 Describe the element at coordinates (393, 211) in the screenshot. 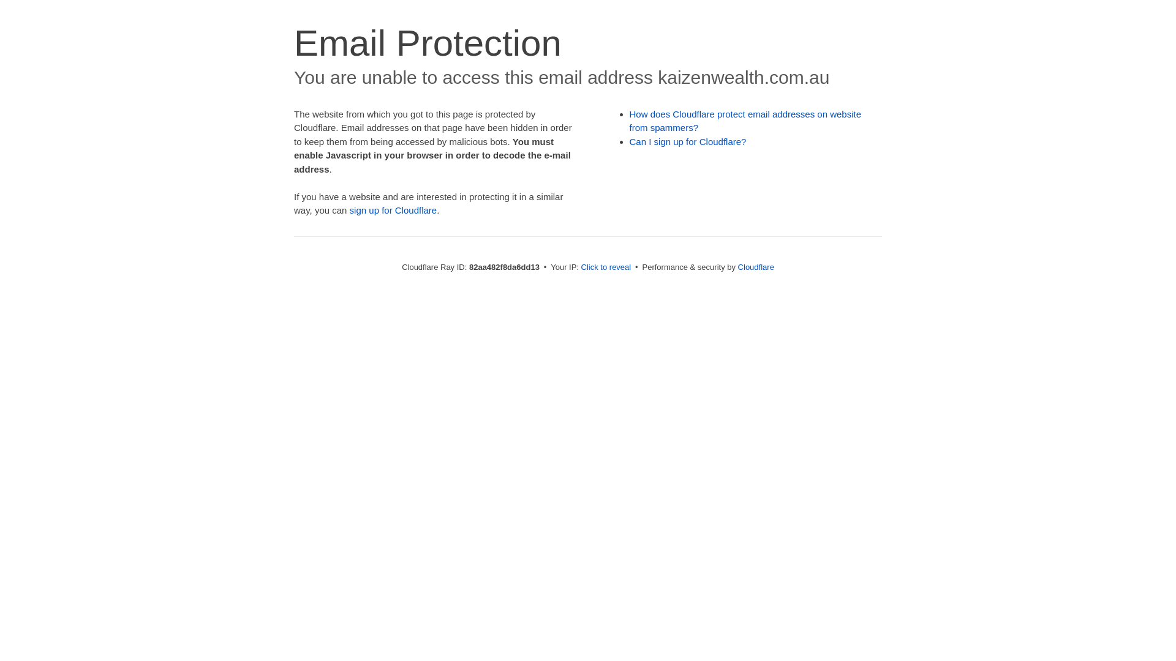

I see `sign up for Cloudflare` at that location.